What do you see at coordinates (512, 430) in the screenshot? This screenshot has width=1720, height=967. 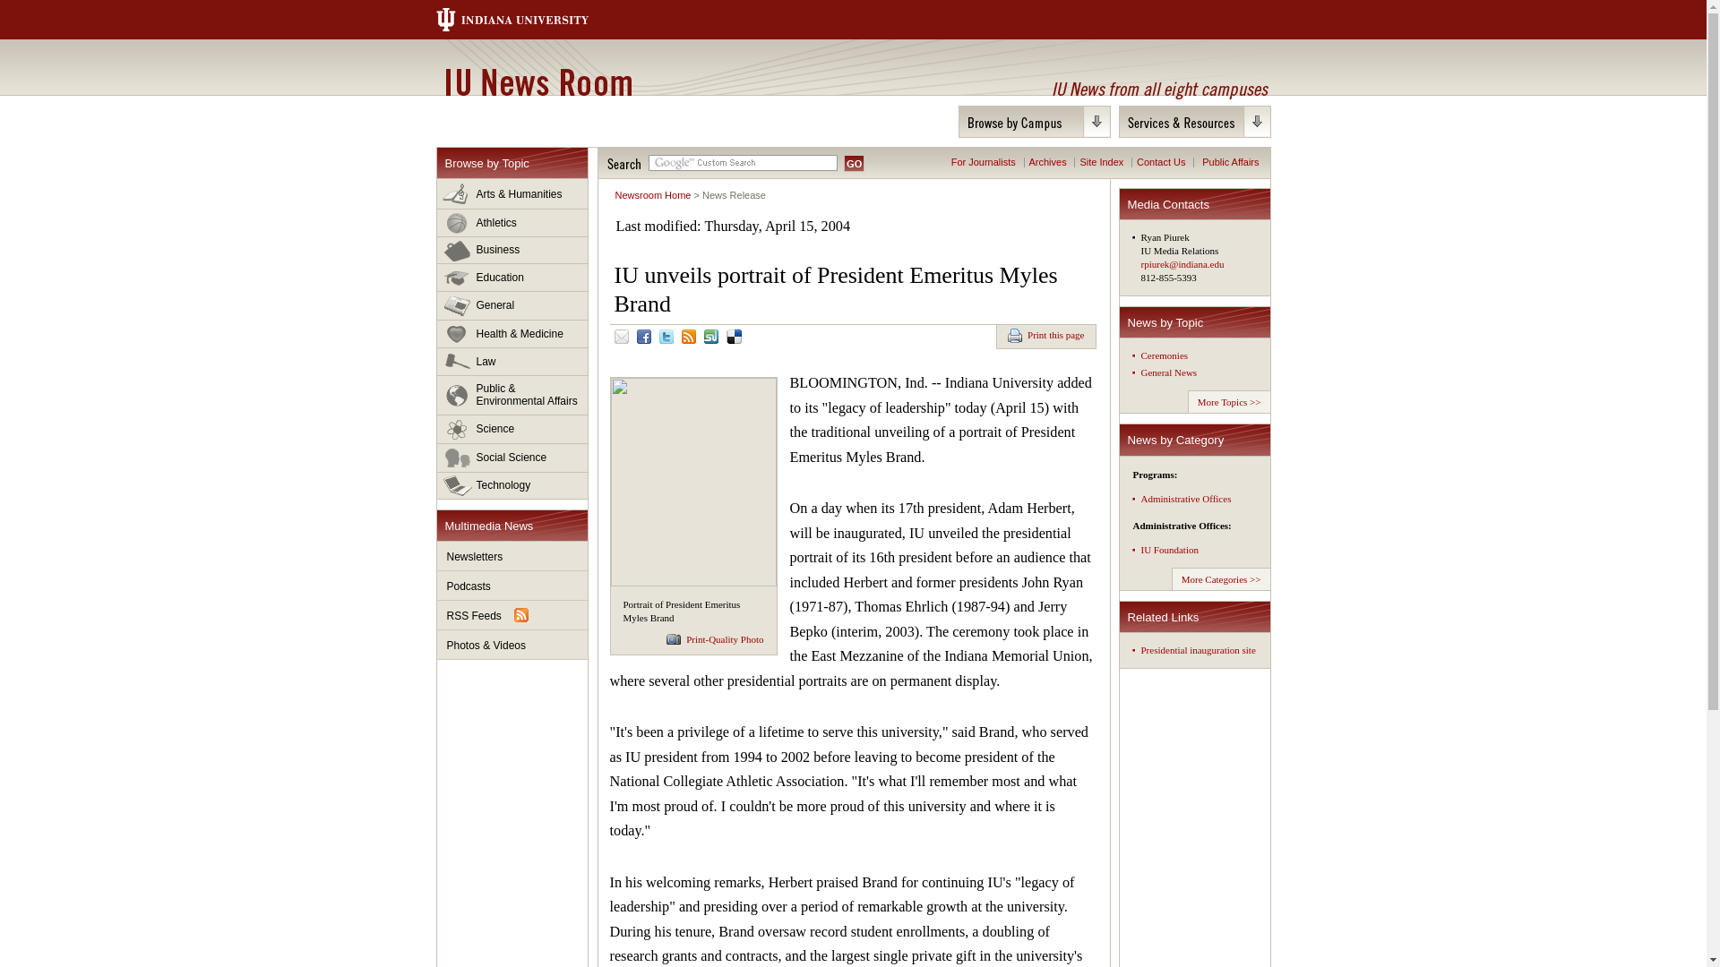 I see `Science` at bounding box center [512, 430].